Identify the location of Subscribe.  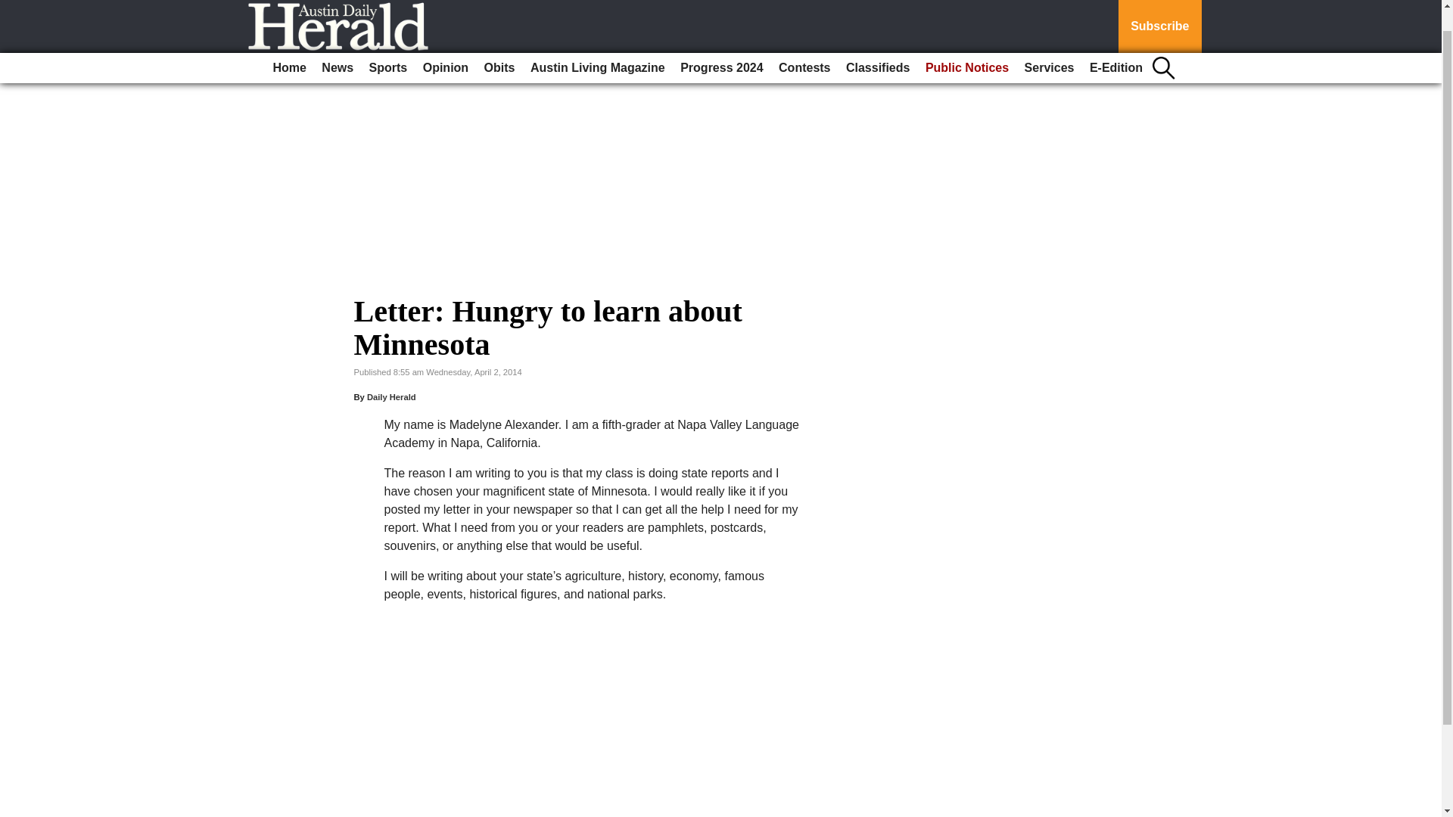
(1159, 14).